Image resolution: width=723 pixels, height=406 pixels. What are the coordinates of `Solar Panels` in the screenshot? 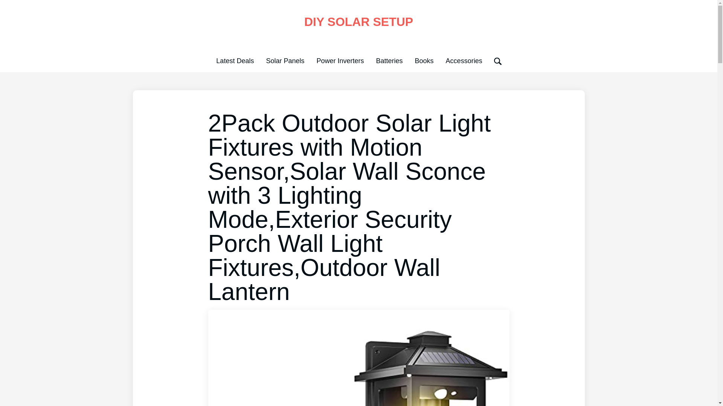 It's located at (285, 61).